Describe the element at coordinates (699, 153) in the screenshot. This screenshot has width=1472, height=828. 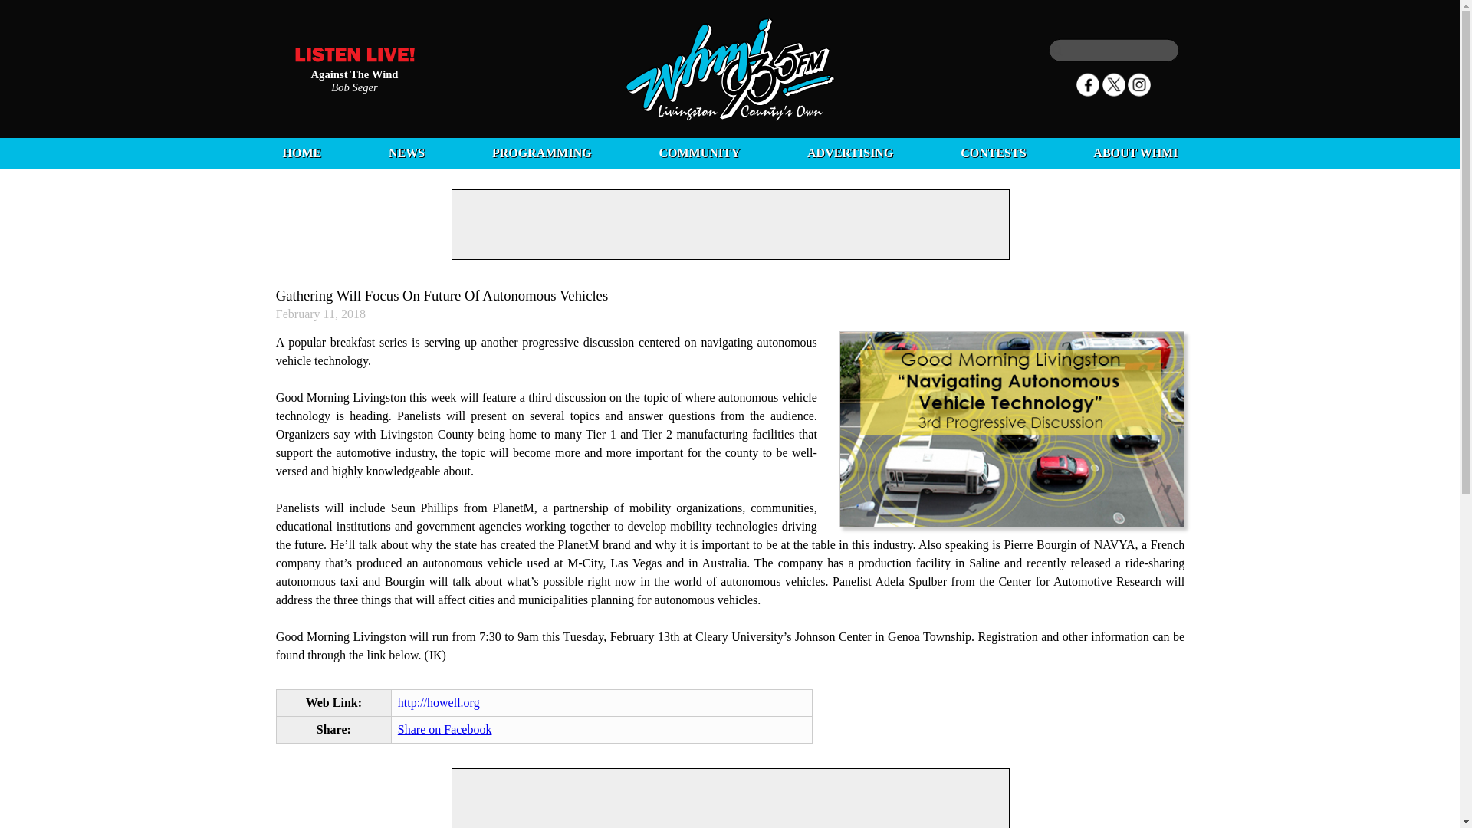
I see `COMMUNITY` at that location.